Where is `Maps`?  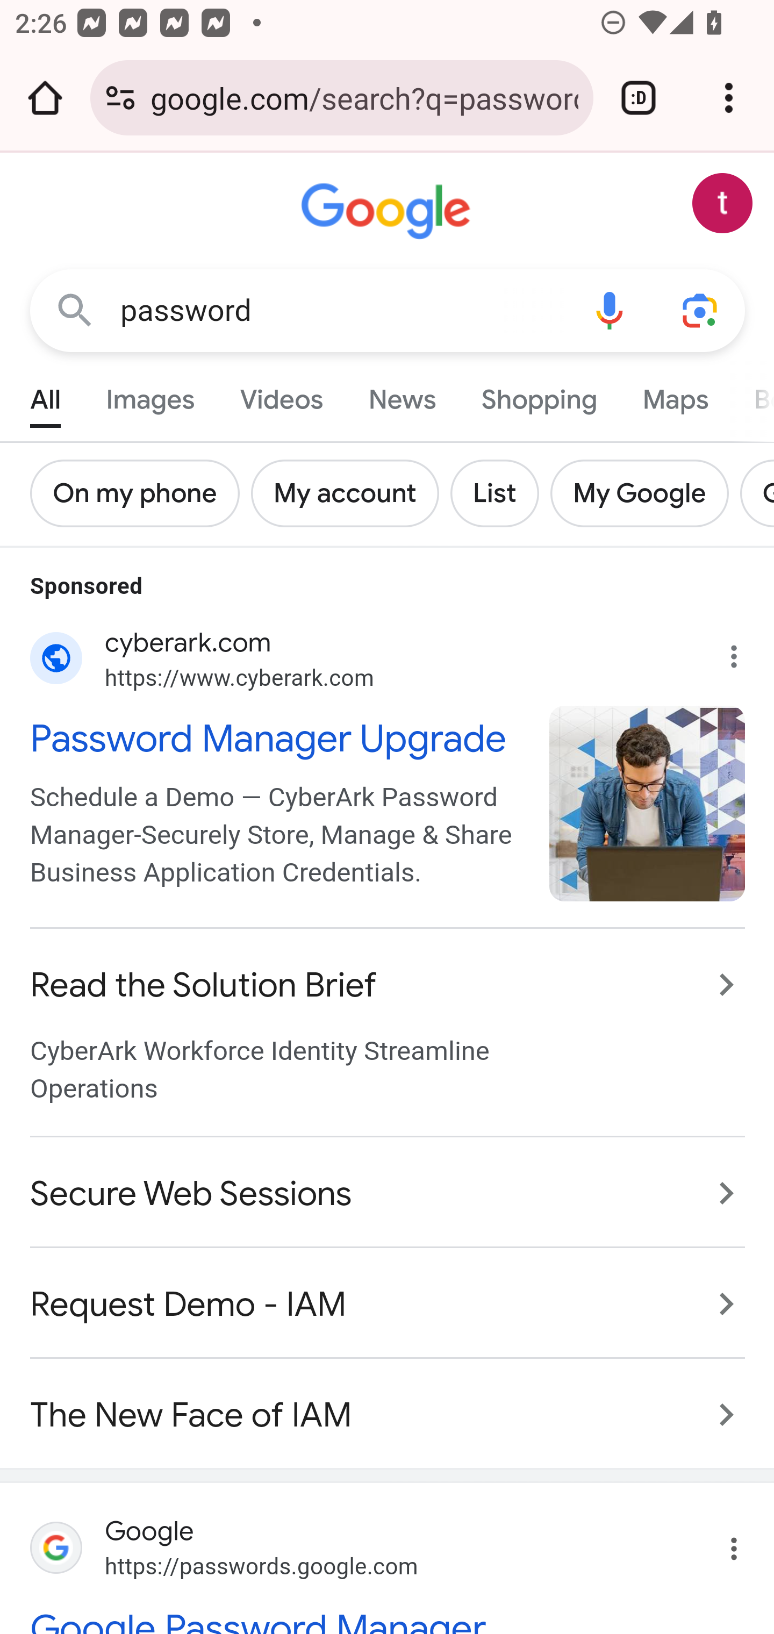 Maps is located at coordinates (675, 395).